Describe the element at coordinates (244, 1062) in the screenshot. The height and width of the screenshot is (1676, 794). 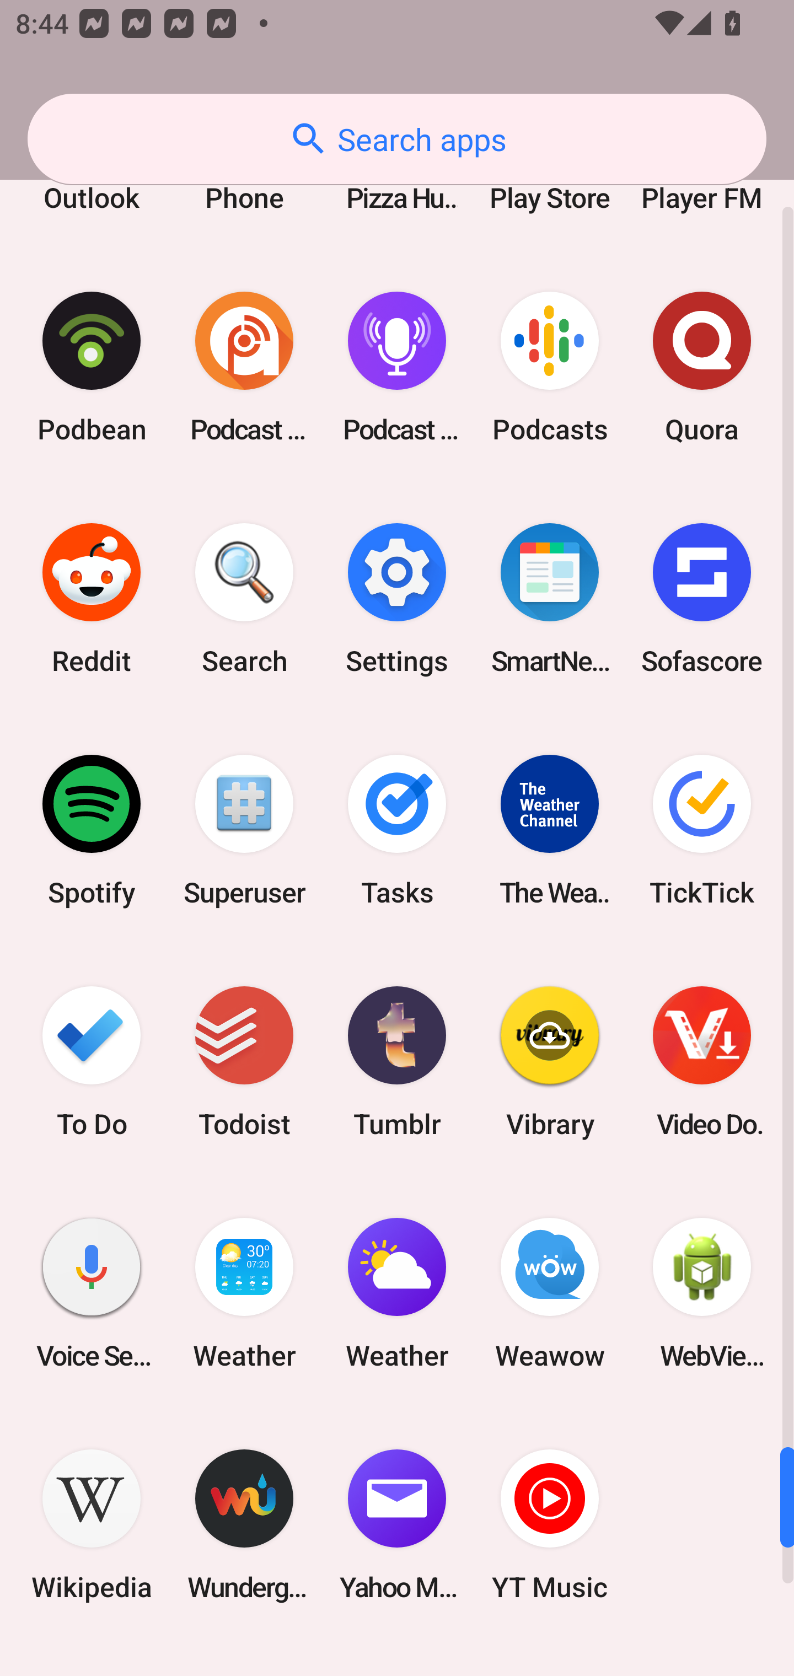
I see `Todoist` at that location.